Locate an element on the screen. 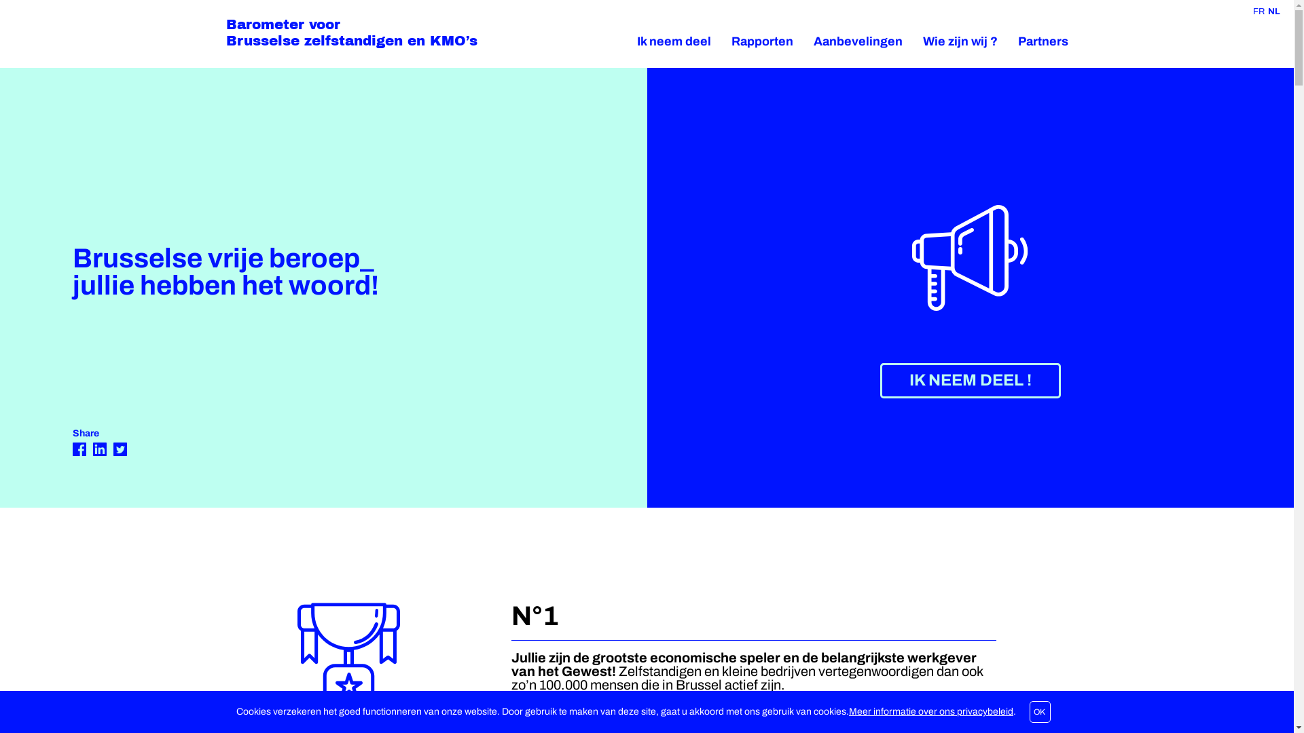 This screenshot has width=1304, height=733. Combined Shape Created with Sketch. is located at coordinates (120, 451).